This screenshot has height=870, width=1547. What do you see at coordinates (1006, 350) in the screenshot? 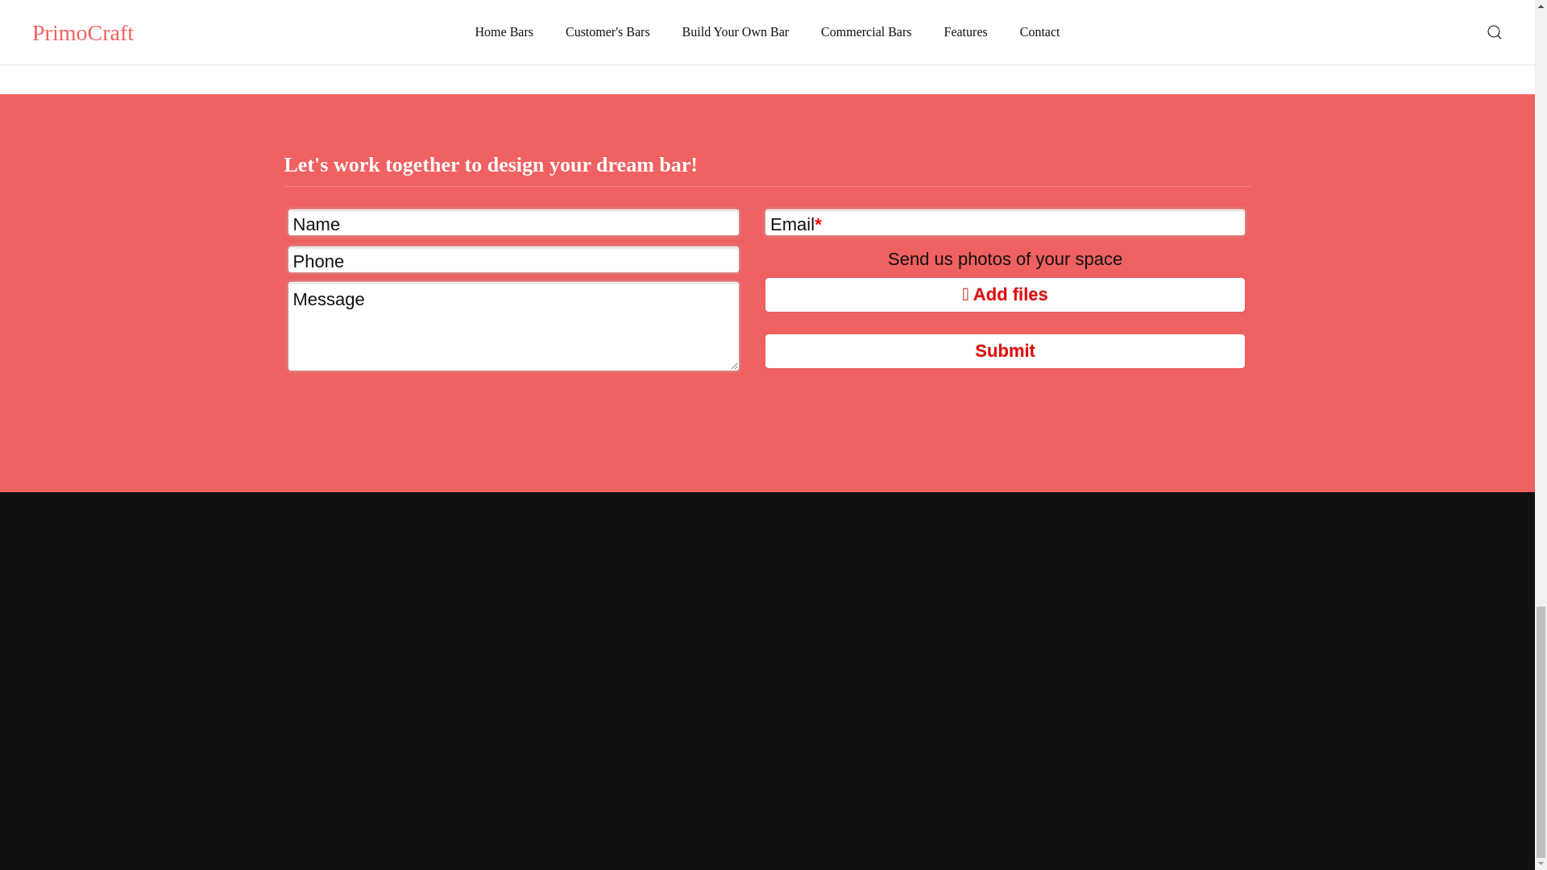
I see `Submit` at bounding box center [1006, 350].